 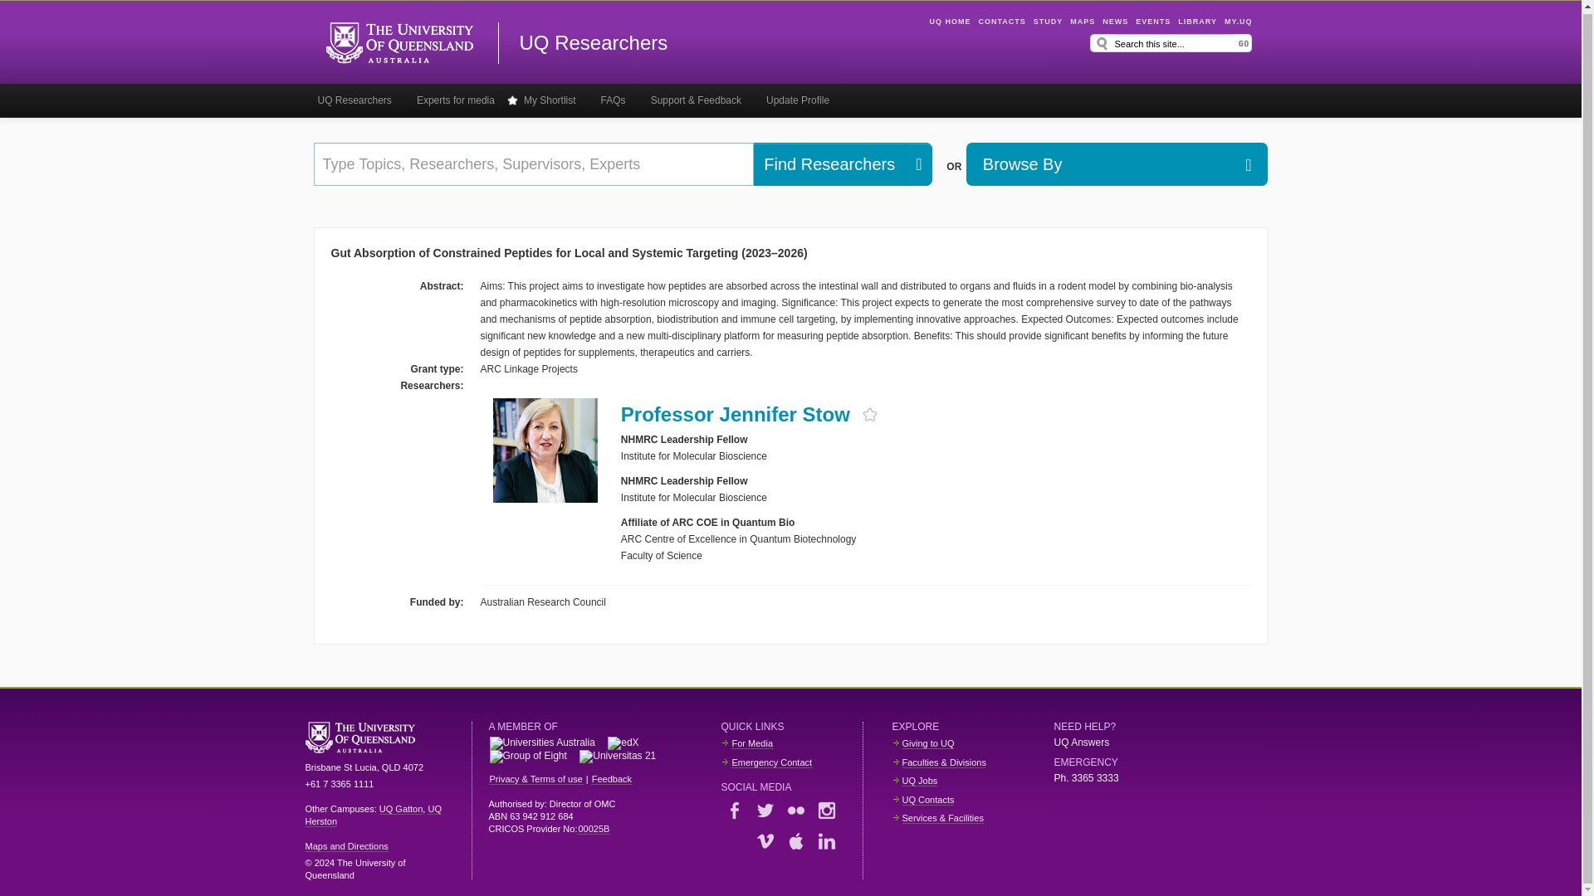 I want to click on UQ Herston, so click(x=374, y=815).